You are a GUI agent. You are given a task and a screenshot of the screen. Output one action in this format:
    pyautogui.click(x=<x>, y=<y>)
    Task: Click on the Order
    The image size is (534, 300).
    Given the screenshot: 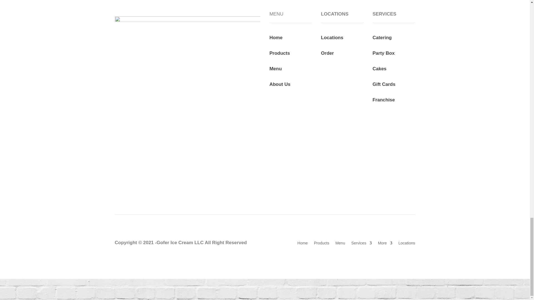 What is the action you would take?
    pyautogui.click(x=327, y=53)
    